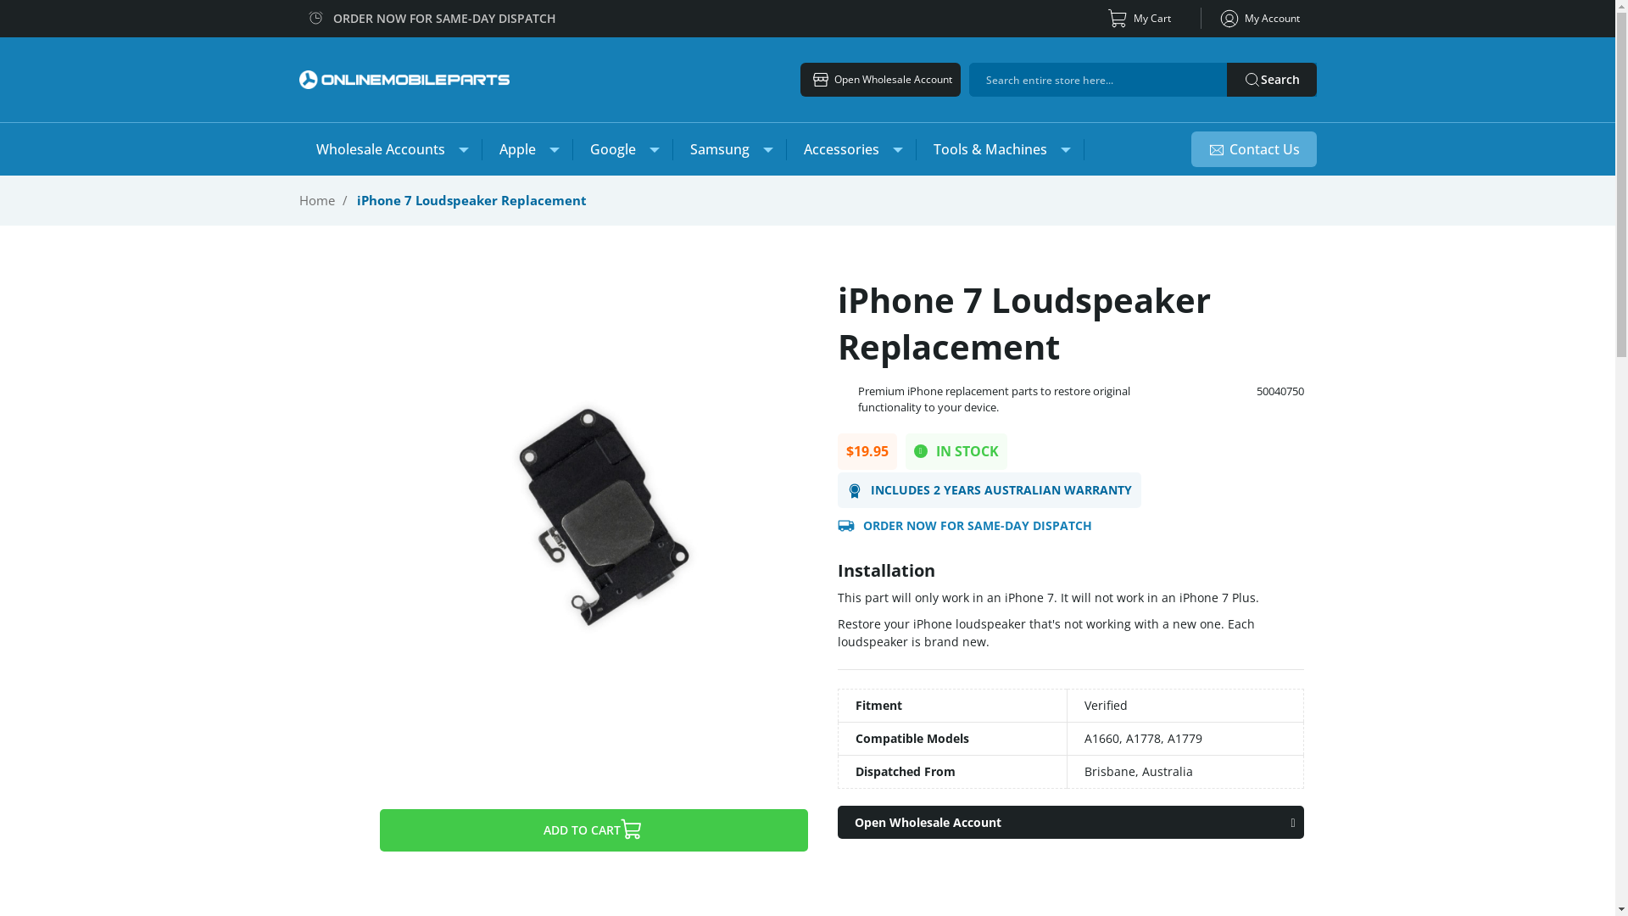  What do you see at coordinates (1070, 823) in the screenshot?
I see `Open Wholesale Account` at bounding box center [1070, 823].